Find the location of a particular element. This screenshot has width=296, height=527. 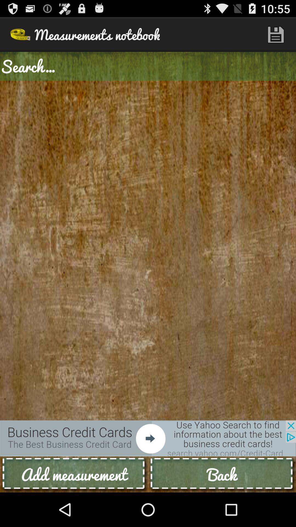

search is located at coordinates (148, 66).